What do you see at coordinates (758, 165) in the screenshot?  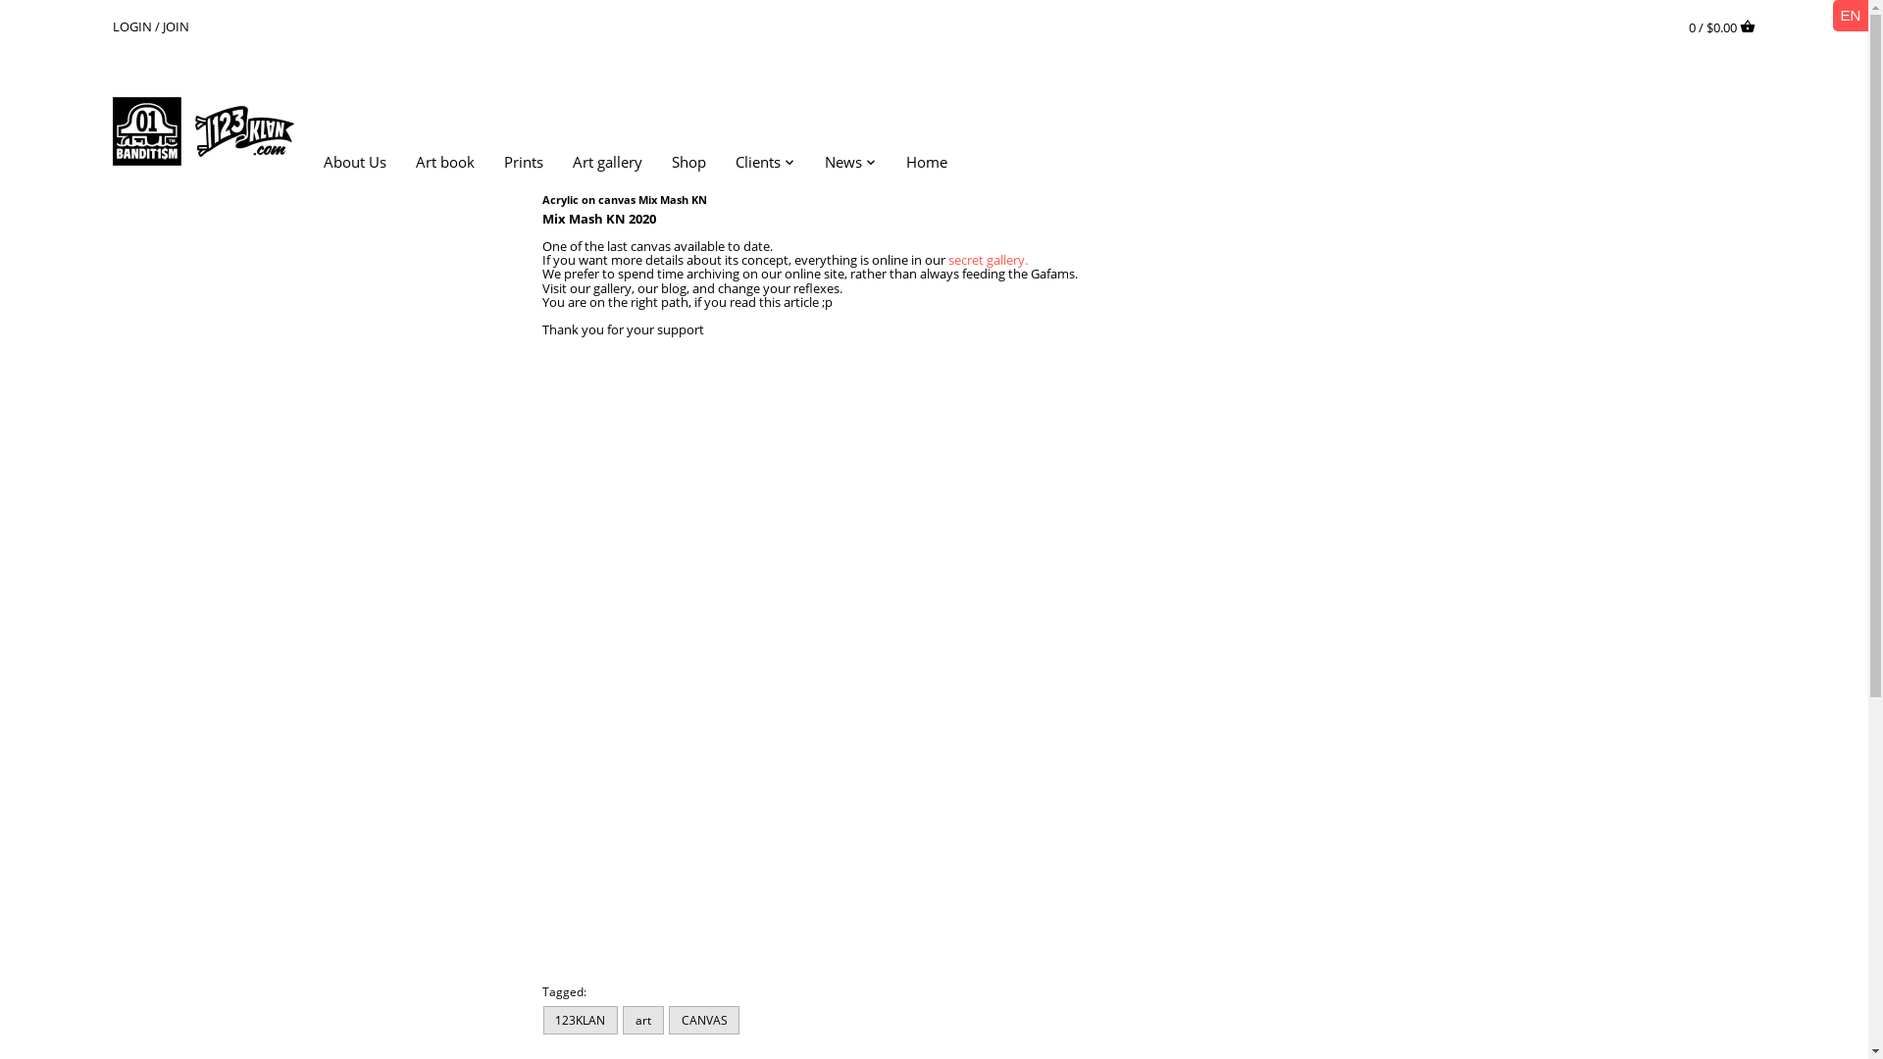 I see `Clients` at bounding box center [758, 165].